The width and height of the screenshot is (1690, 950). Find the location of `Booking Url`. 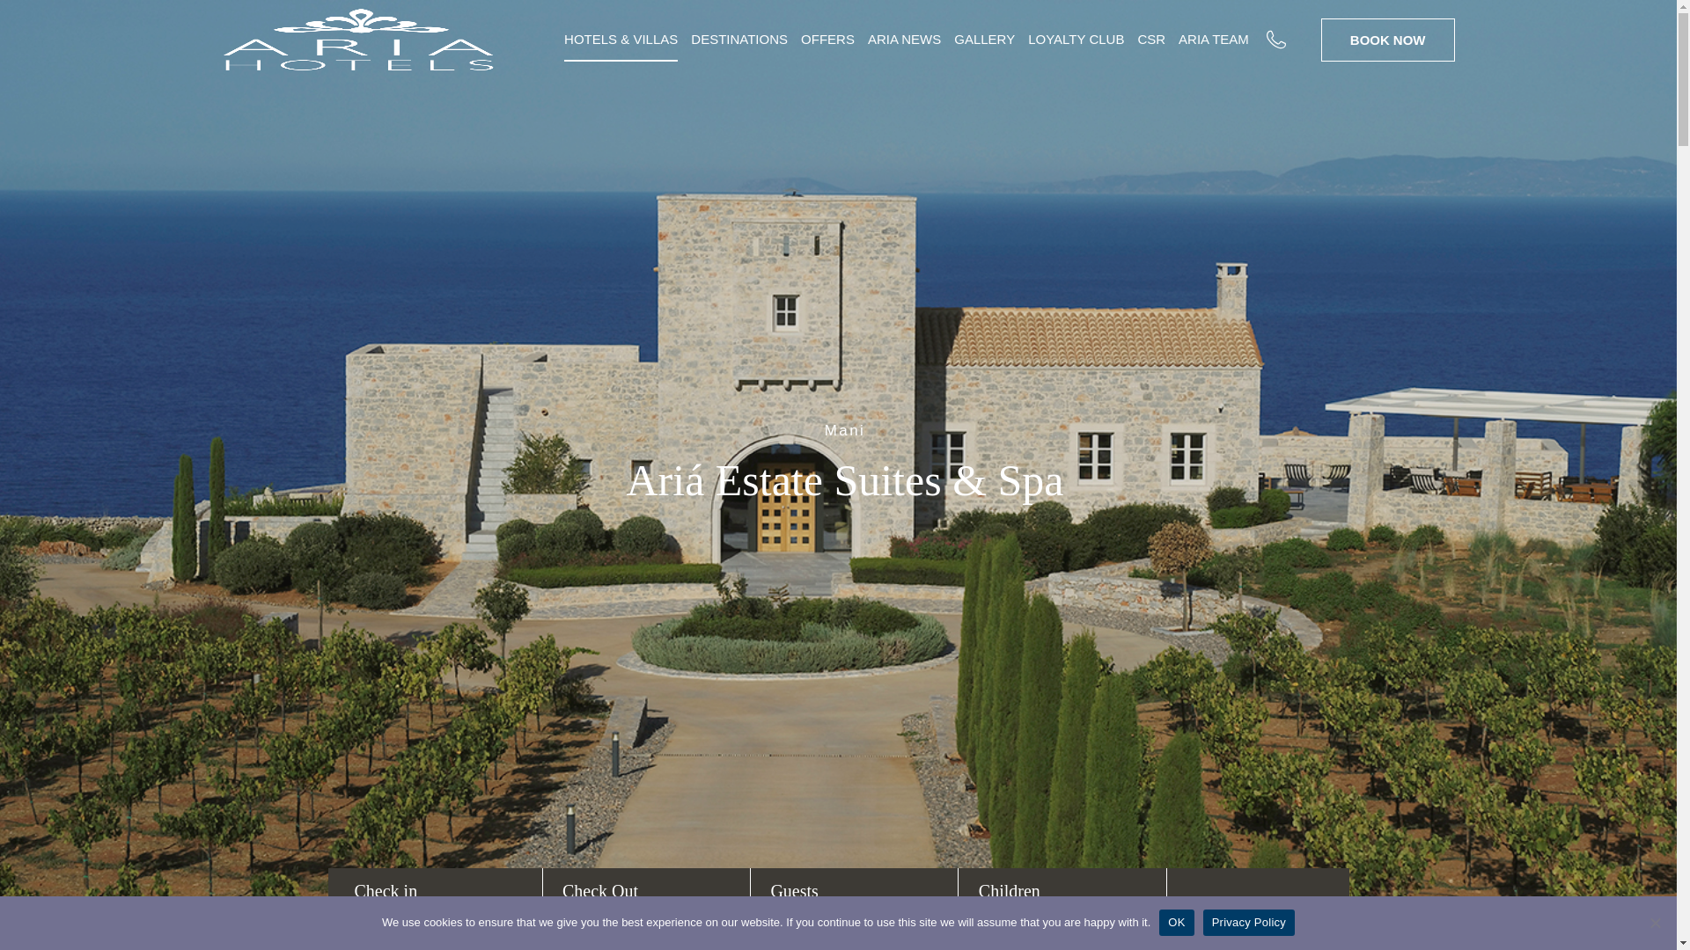

Booking Url is located at coordinates (1388, 39).